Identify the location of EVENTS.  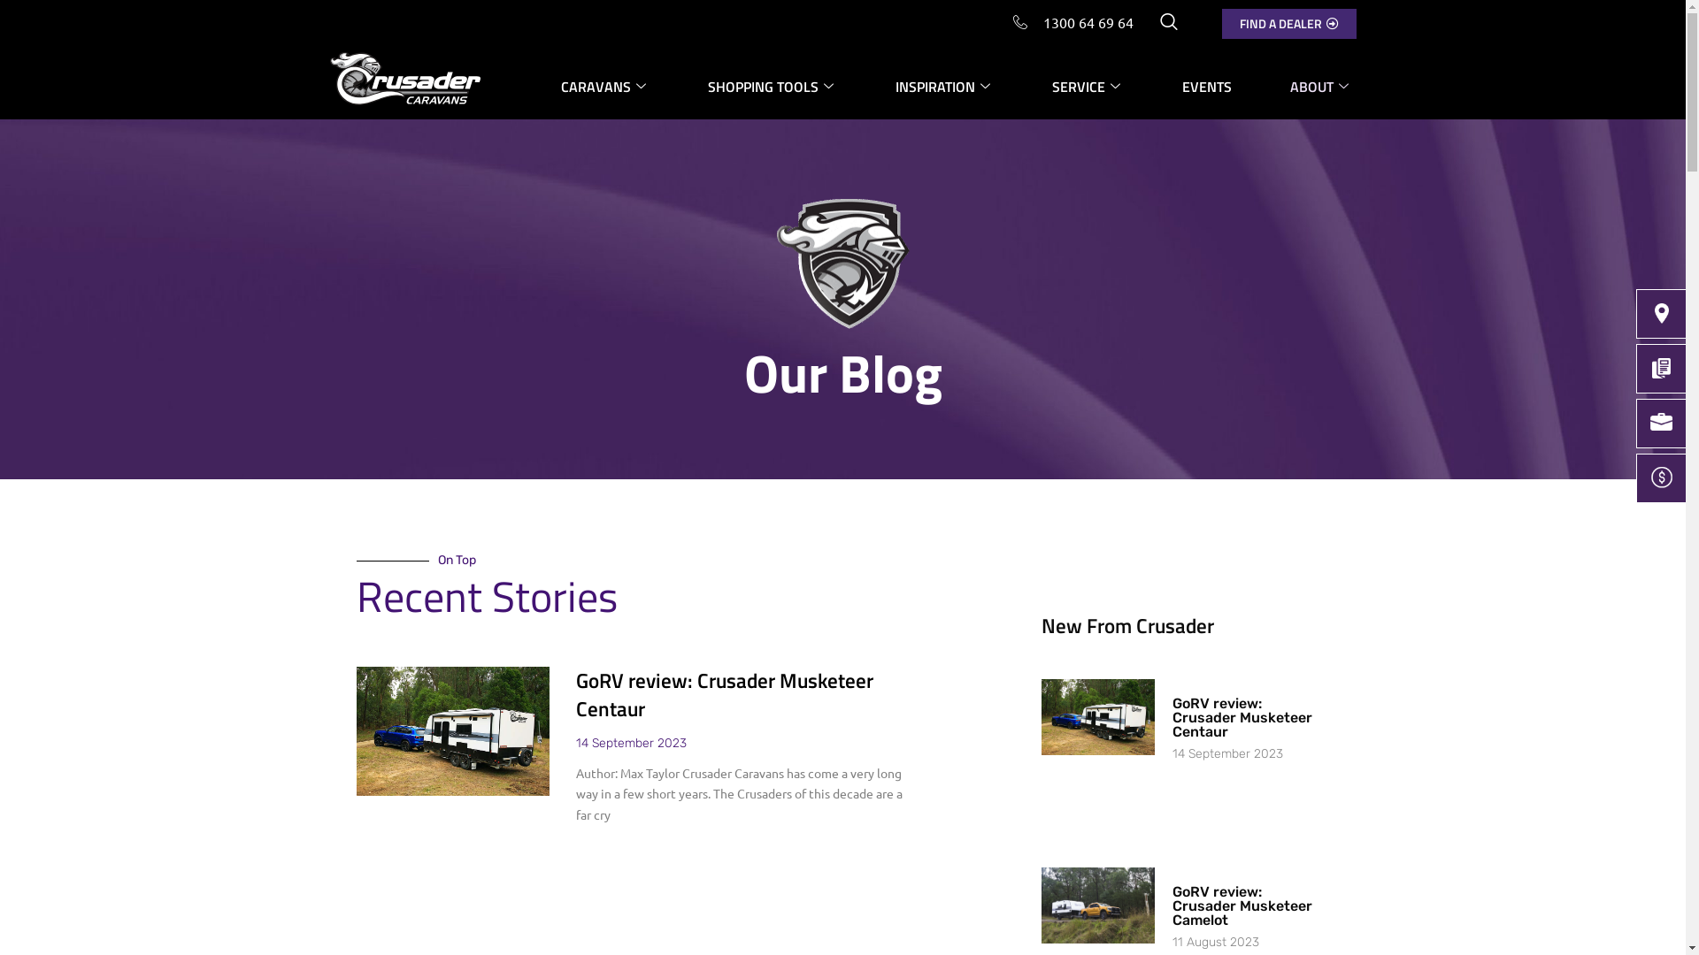
(1207, 87).